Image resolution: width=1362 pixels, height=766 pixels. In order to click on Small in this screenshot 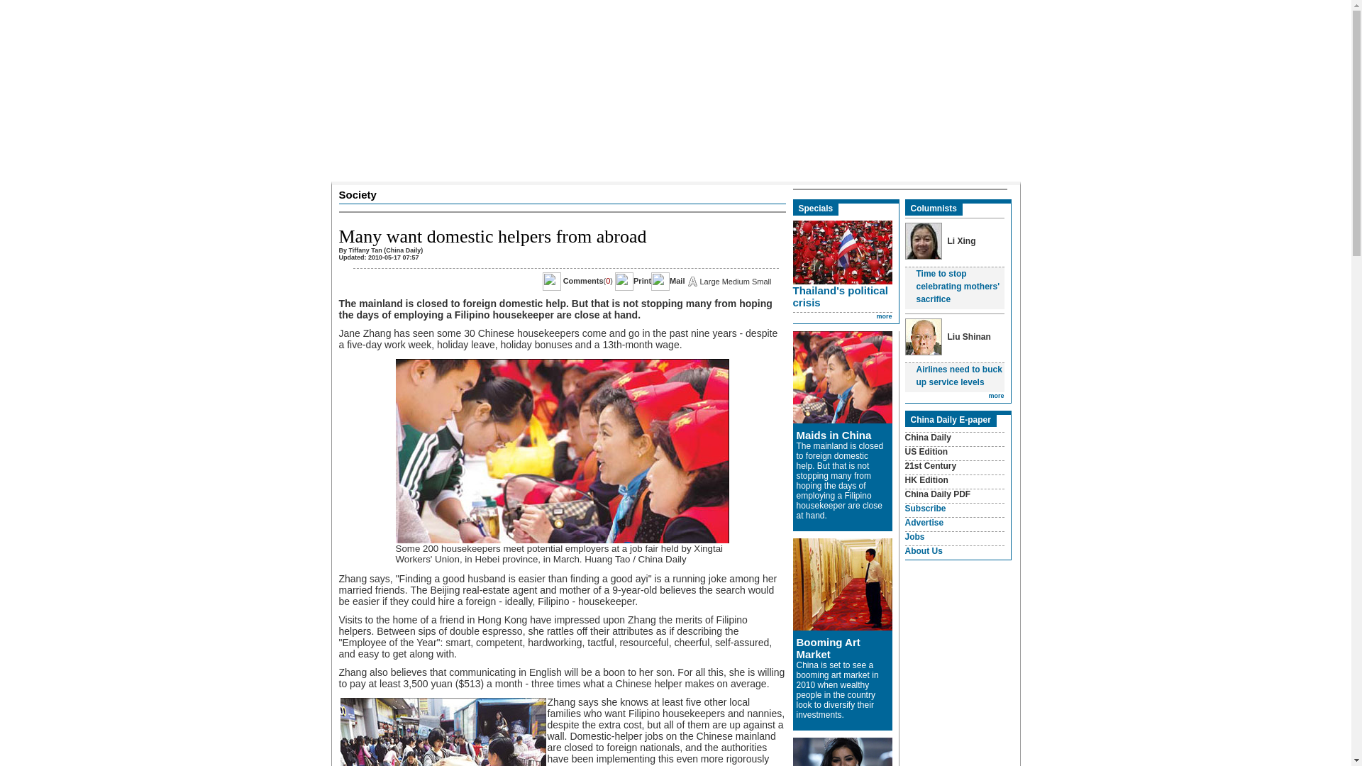, I will do `click(762, 281)`.